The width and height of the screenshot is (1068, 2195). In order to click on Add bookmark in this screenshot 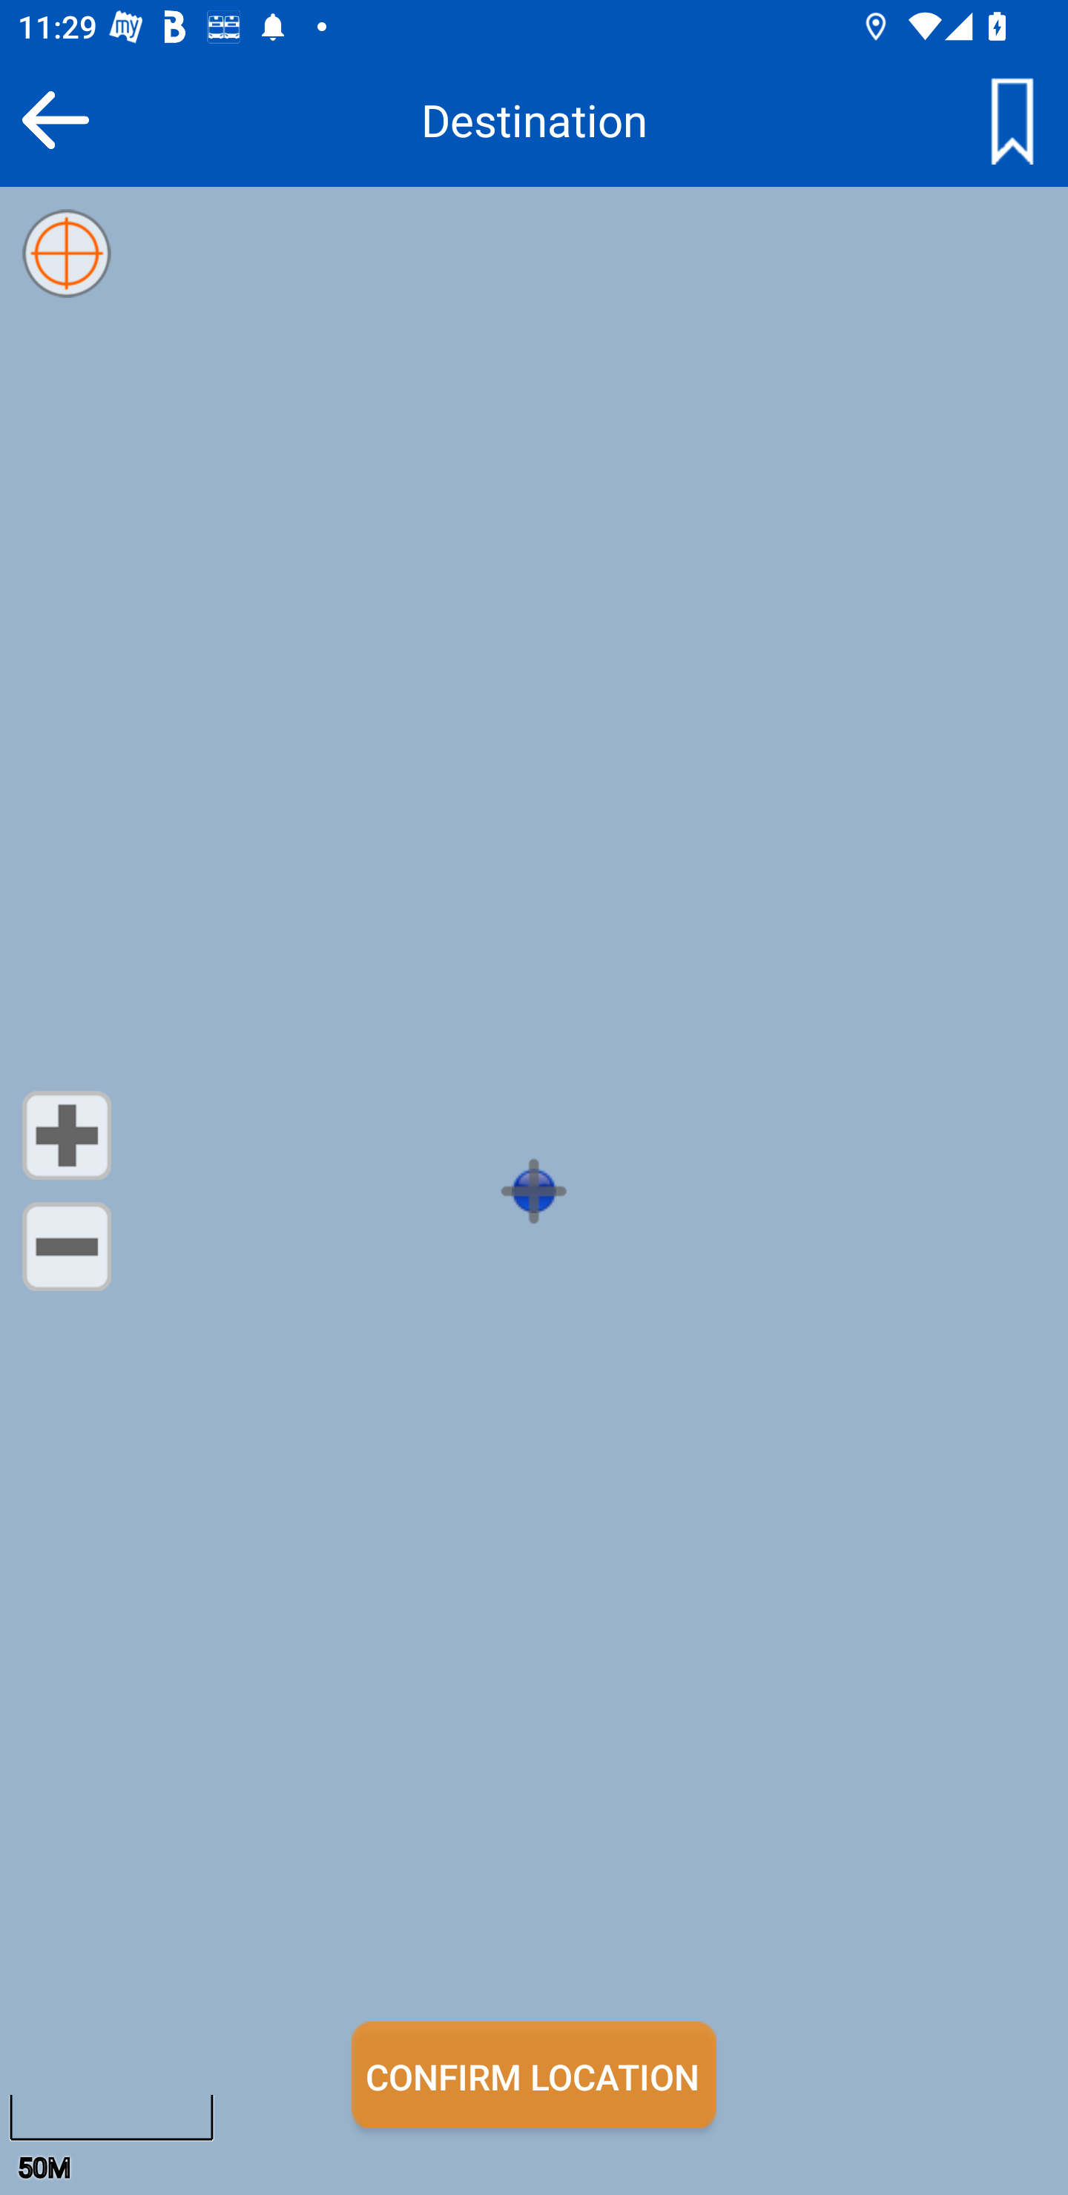, I will do `click(1012, 119)`.